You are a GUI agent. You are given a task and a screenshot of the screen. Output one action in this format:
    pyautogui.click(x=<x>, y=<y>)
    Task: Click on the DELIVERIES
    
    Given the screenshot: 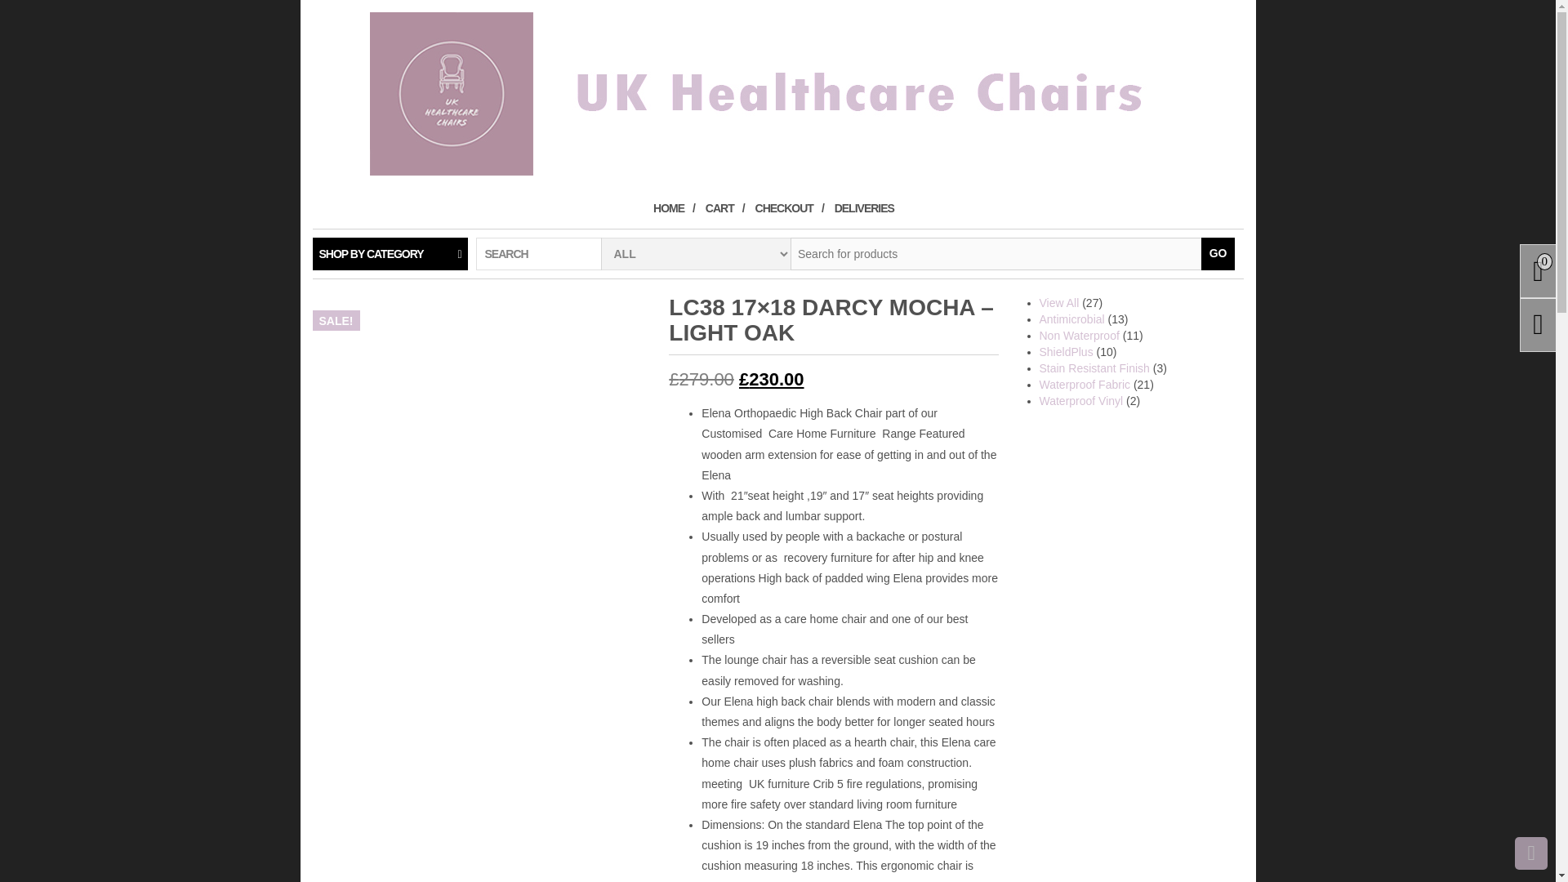 What is the action you would take?
    pyautogui.click(x=868, y=207)
    